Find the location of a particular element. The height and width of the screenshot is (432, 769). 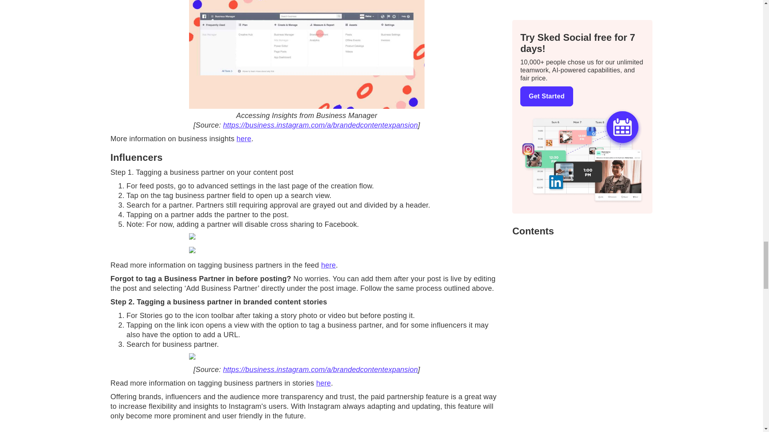

here is located at coordinates (328, 265).